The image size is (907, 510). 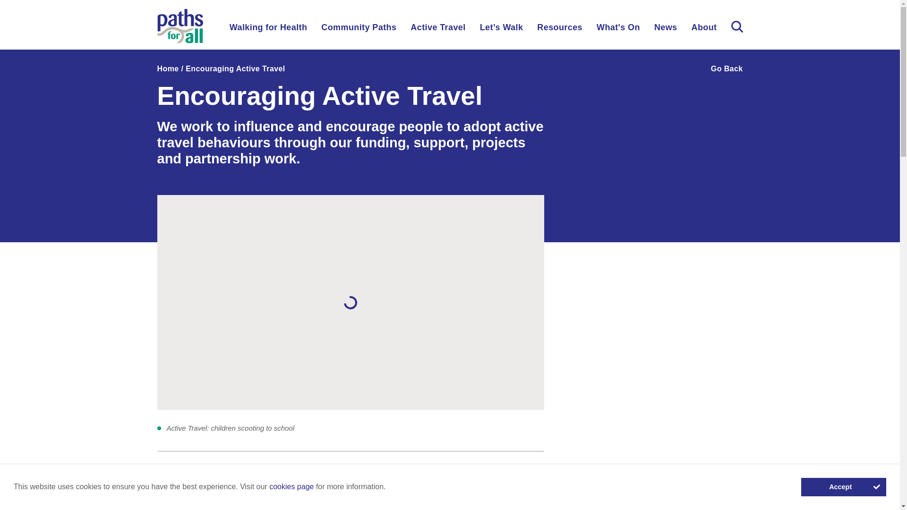 I want to click on Go Back, so click(x=713, y=69).